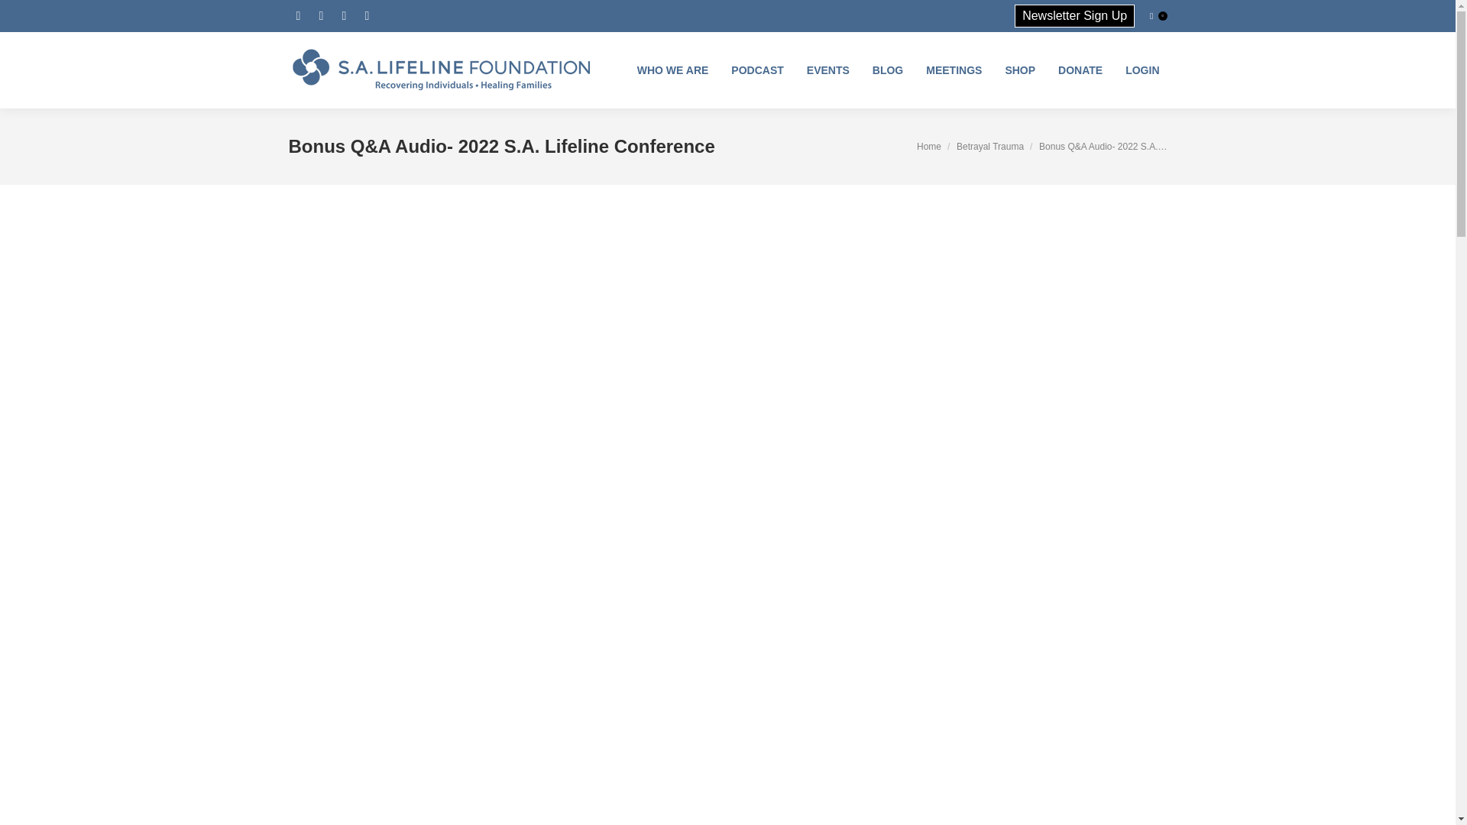  I want to click on  0, so click(1158, 15).